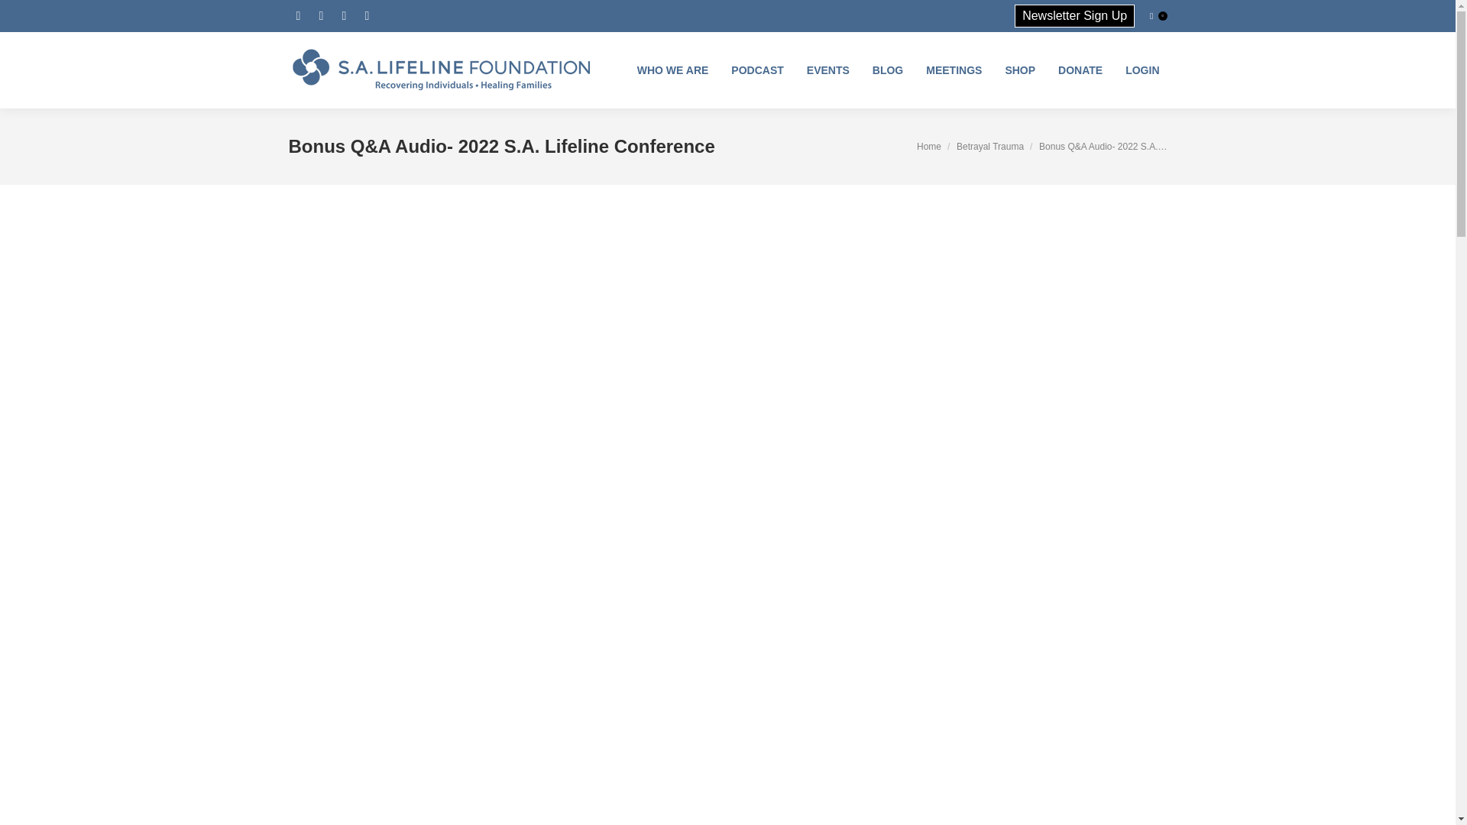  I want to click on  0, so click(1158, 15).